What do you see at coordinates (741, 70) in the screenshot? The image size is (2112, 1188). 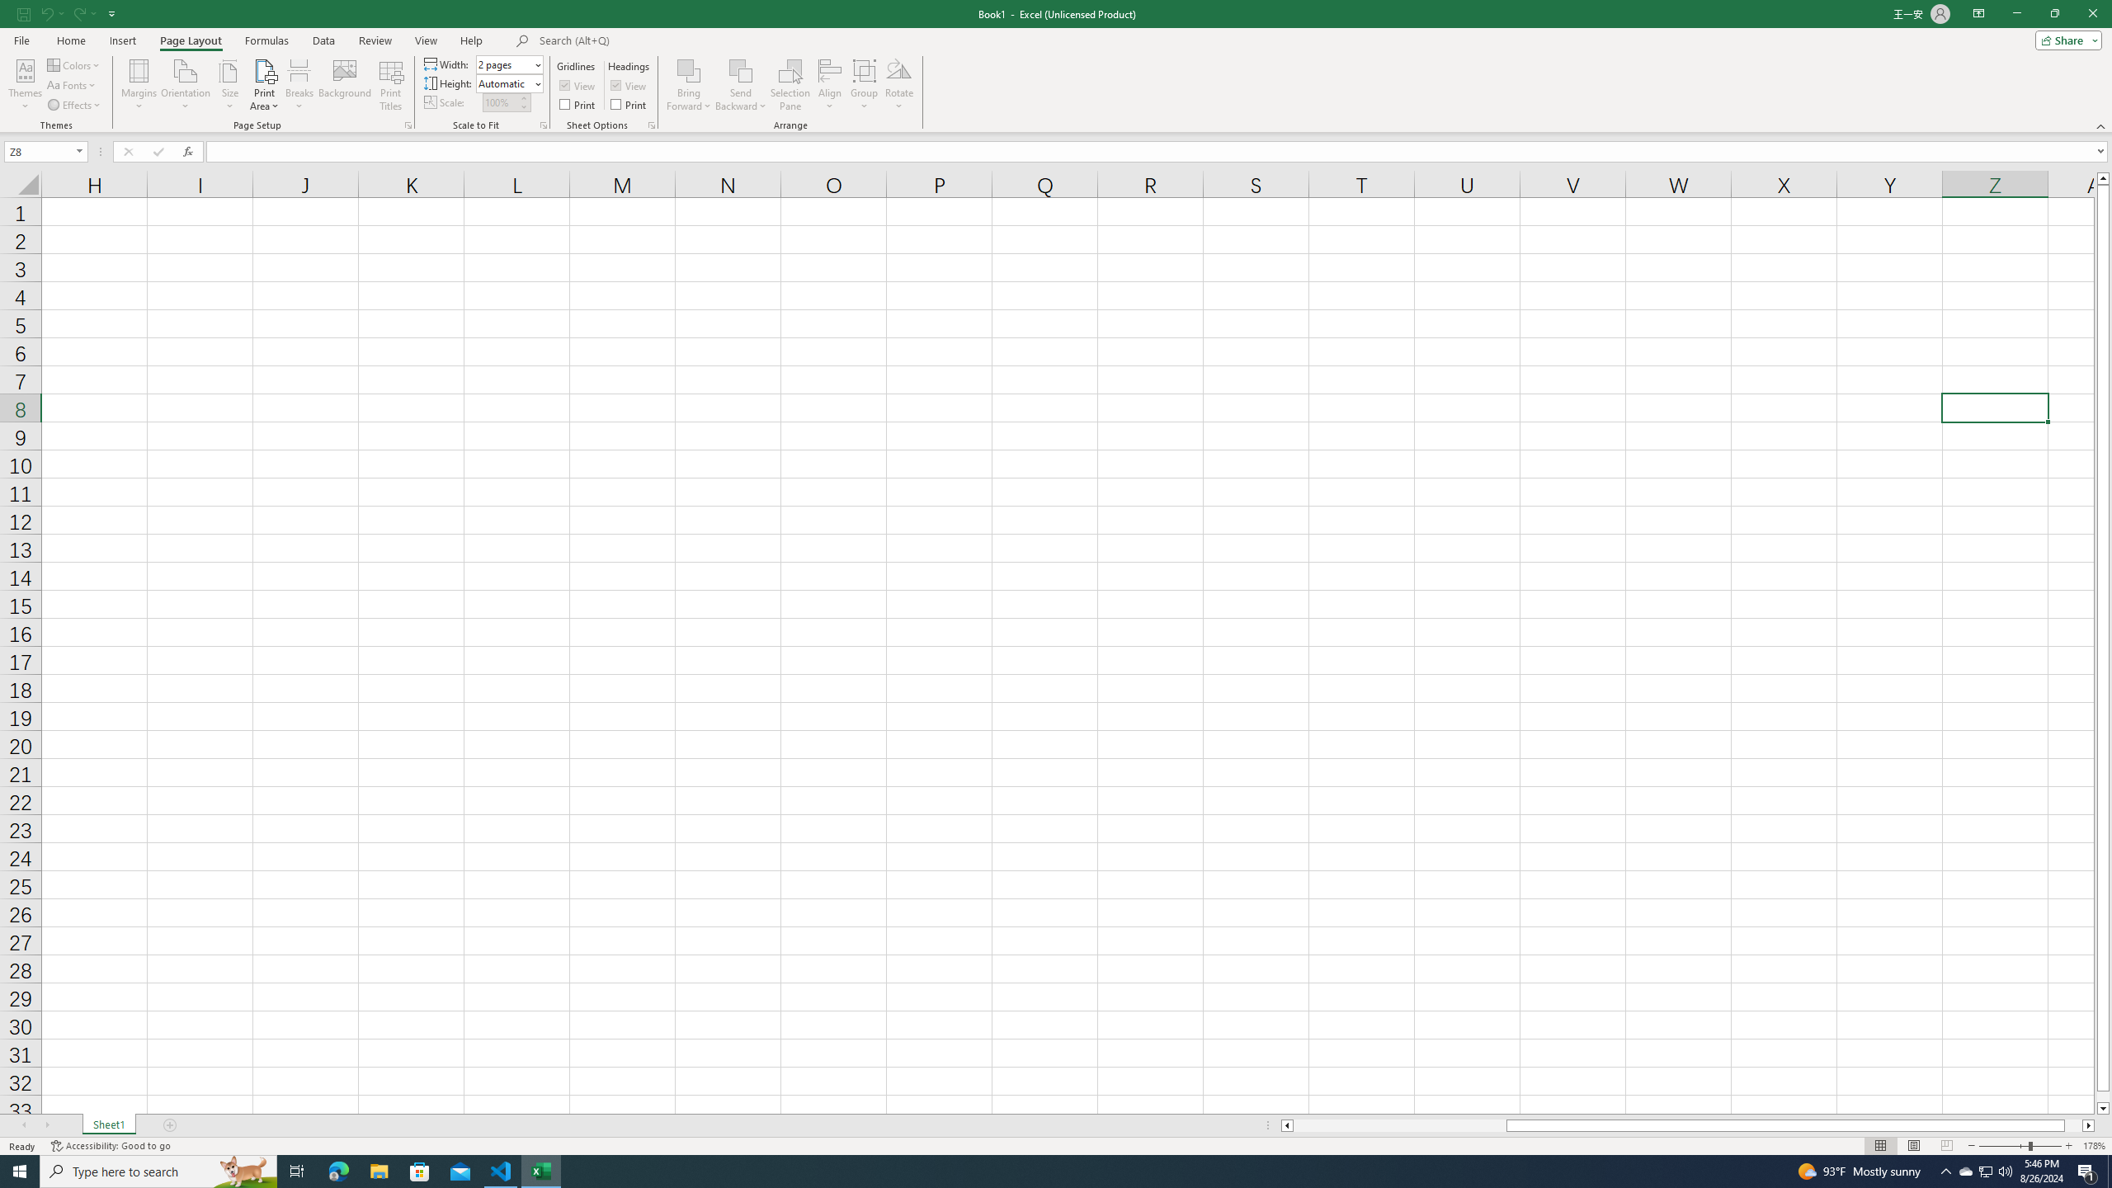 I see `Send Backward` at bounding box center [741, 70].